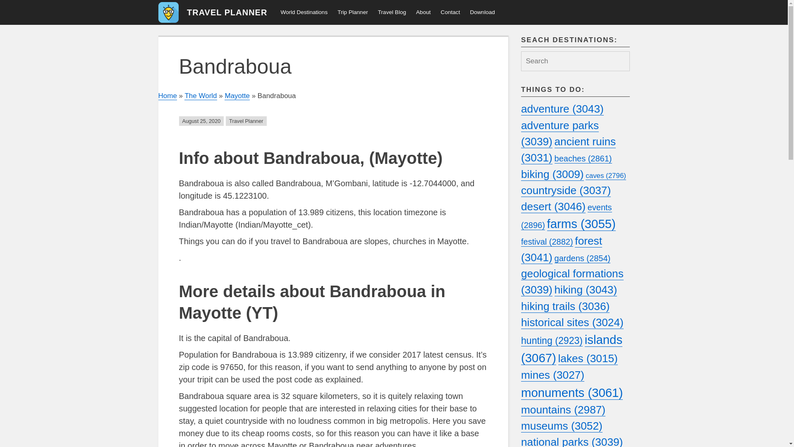 This screenshot has height=447, width=794. I want to click on Download, so click(482, 12).